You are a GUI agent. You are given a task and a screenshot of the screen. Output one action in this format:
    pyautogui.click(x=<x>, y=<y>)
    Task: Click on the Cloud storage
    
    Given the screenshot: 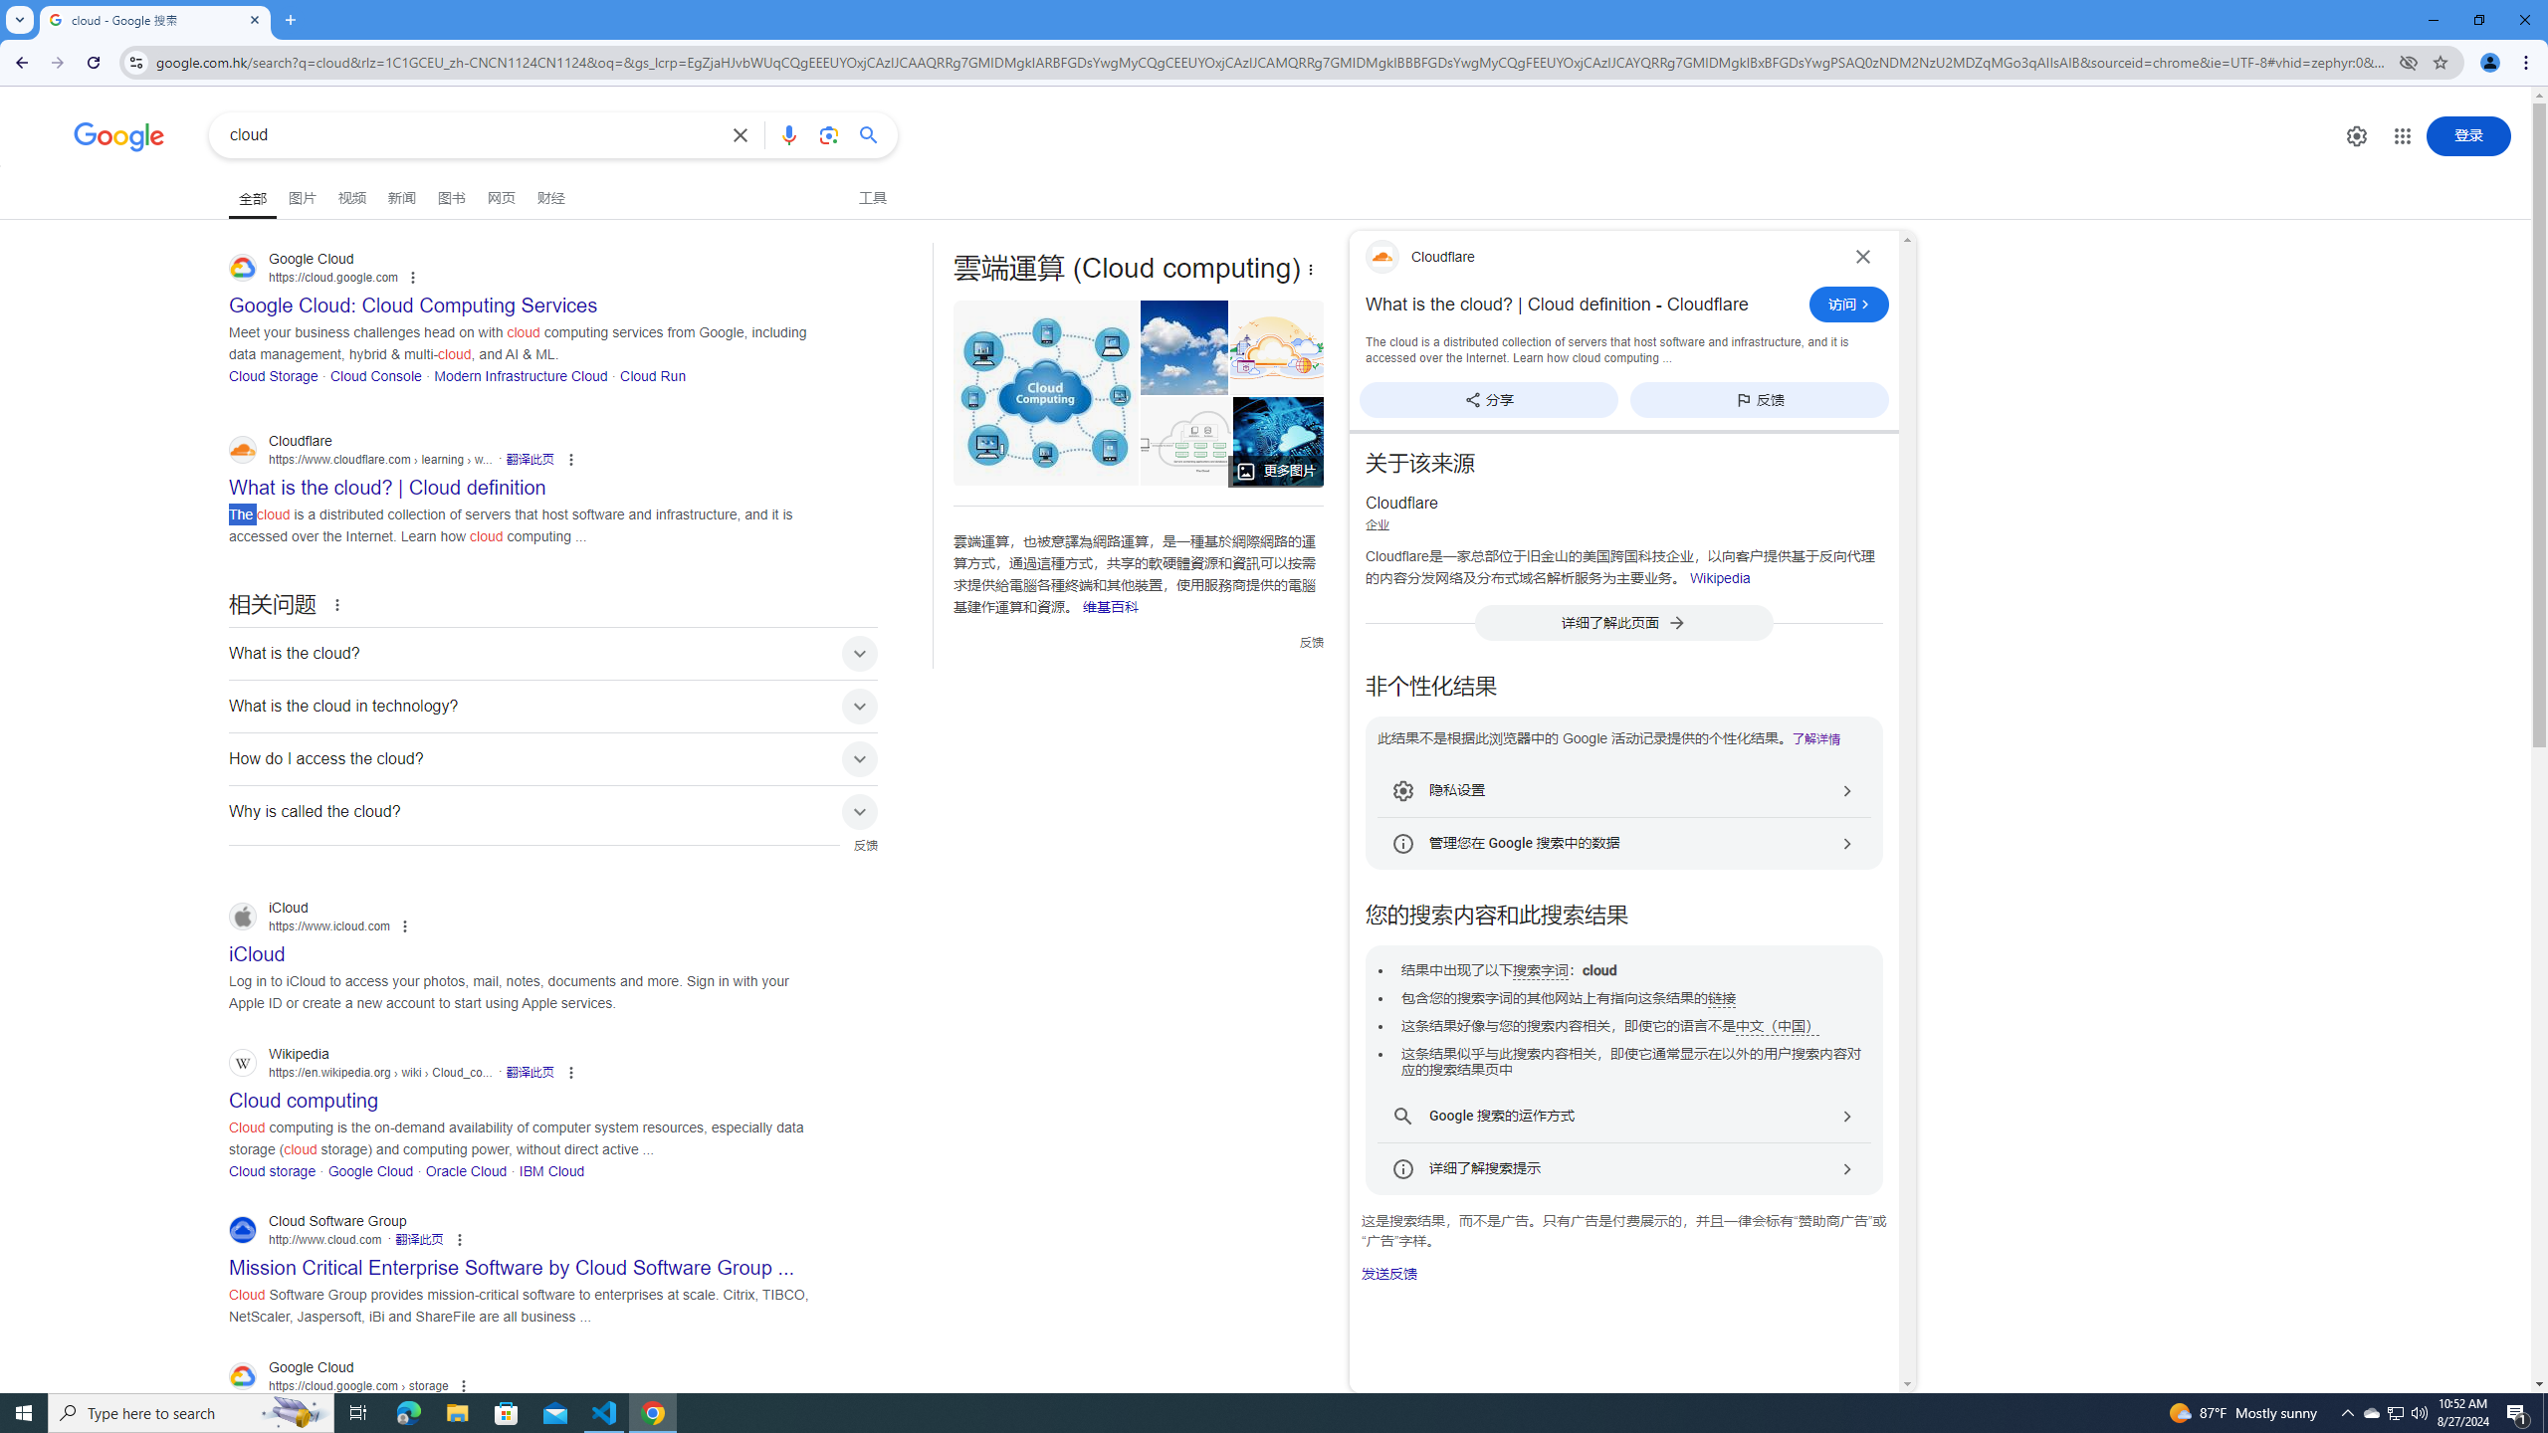 What is the action you would take?
    pyautogui.click(x=273, y=1170)
    